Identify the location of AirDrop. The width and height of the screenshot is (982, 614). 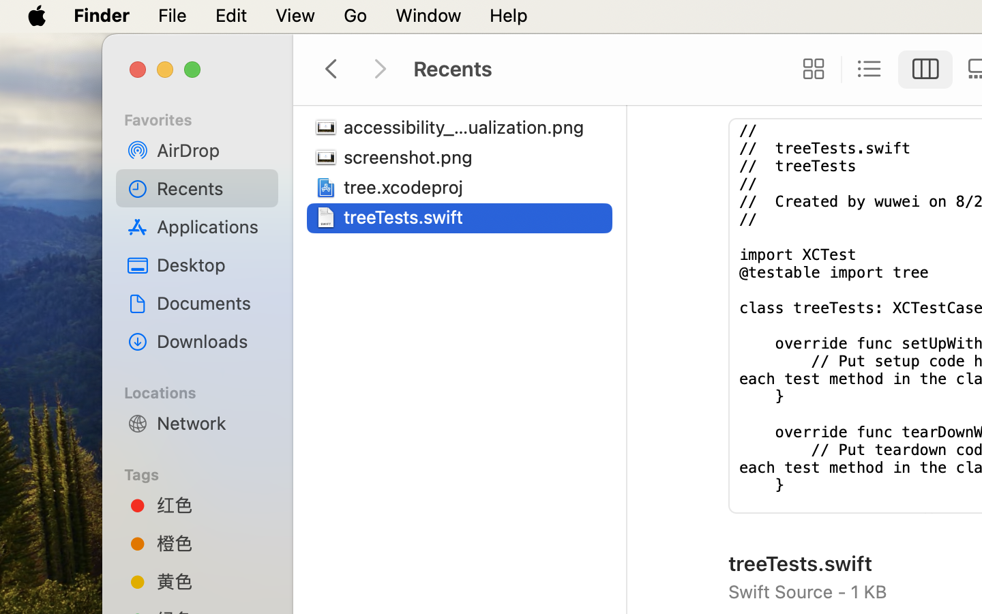
(212, 150).